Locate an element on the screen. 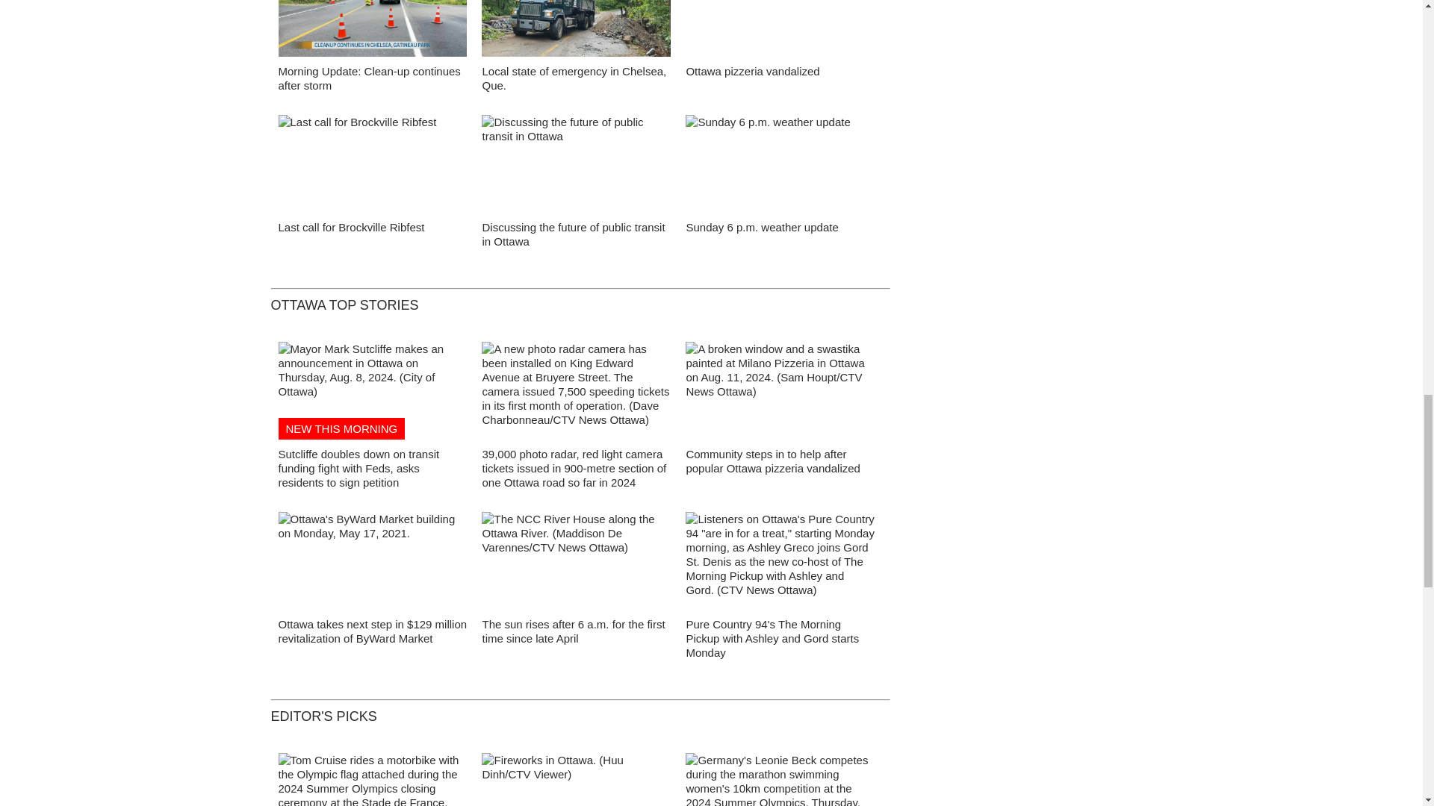 This screenshot has height=806, width=1434. false is located at coordinates (372, 164).